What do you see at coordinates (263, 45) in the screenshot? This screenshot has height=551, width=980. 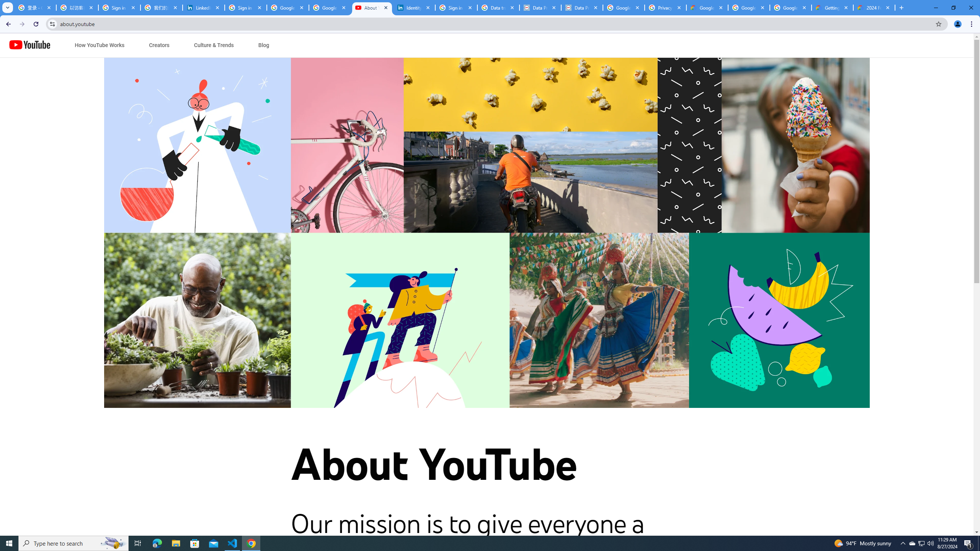 I see `Blog` at bounding box center [263, 45].